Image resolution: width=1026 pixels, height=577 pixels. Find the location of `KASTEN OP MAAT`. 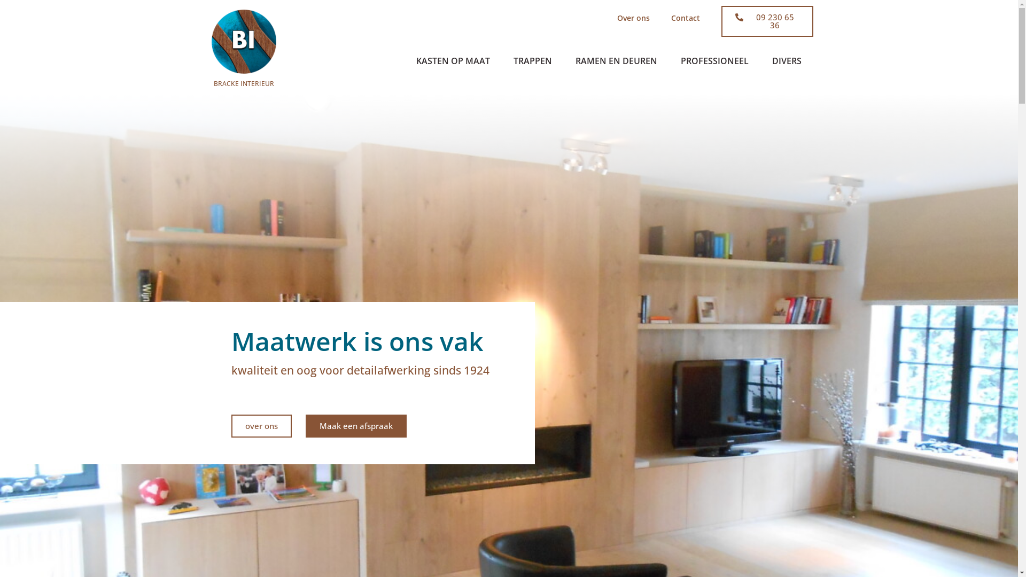

KASTEN OP MAAT is located at coordinates (453, 61).